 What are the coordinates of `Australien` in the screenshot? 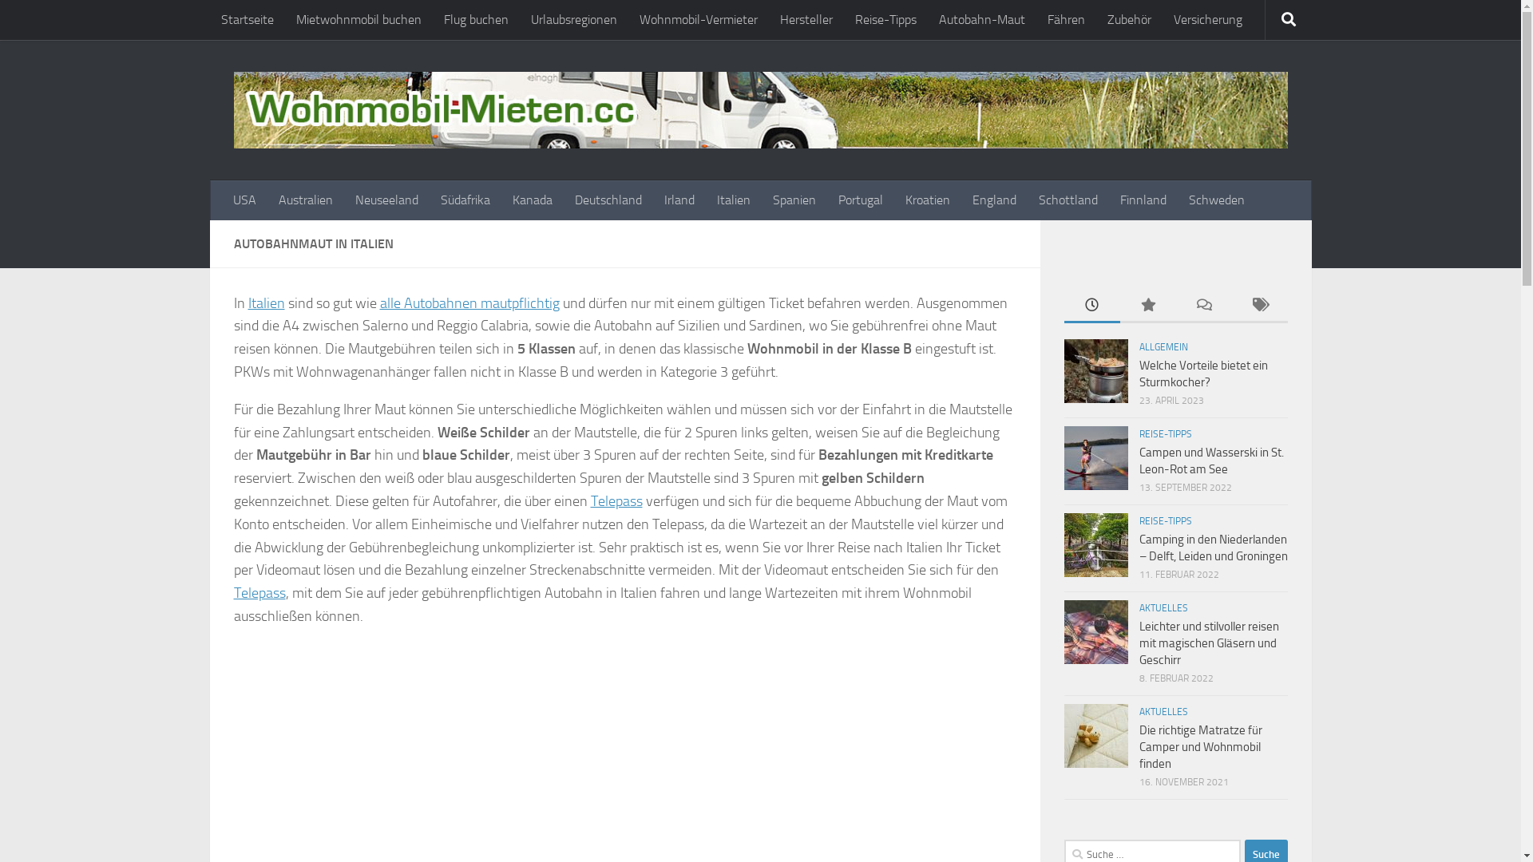 It's located at (305, 200).